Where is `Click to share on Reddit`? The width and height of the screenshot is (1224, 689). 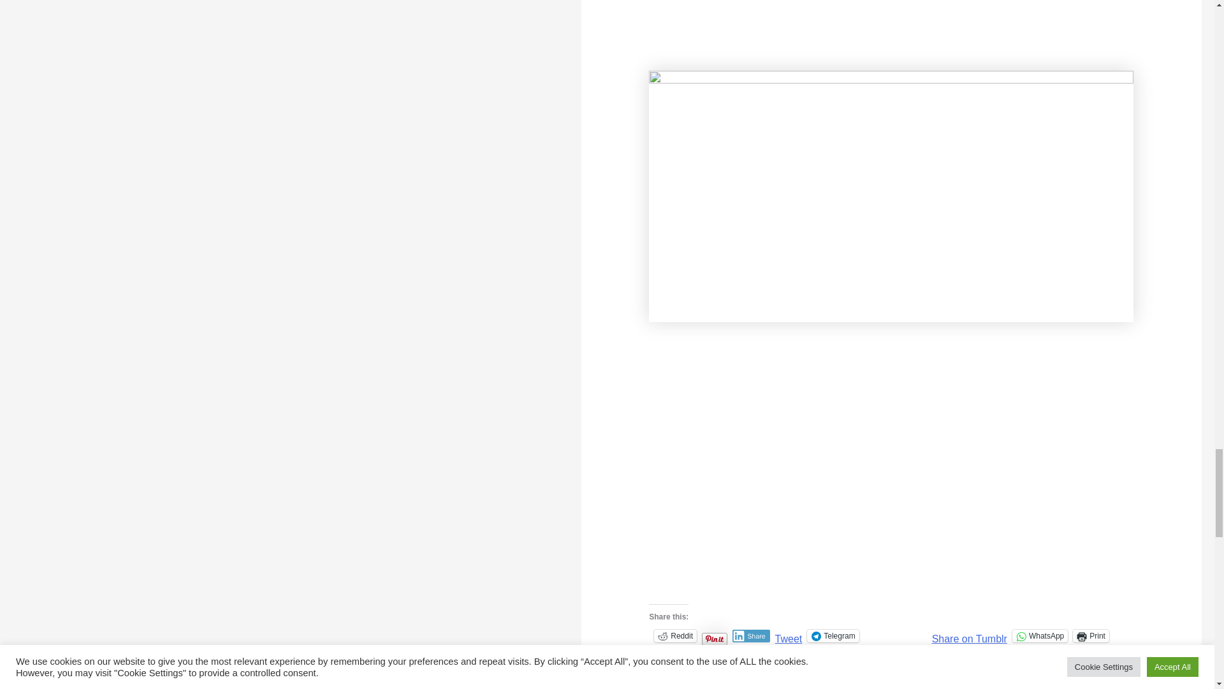
Click to share on Reddit is located at coordinates (674, 635).